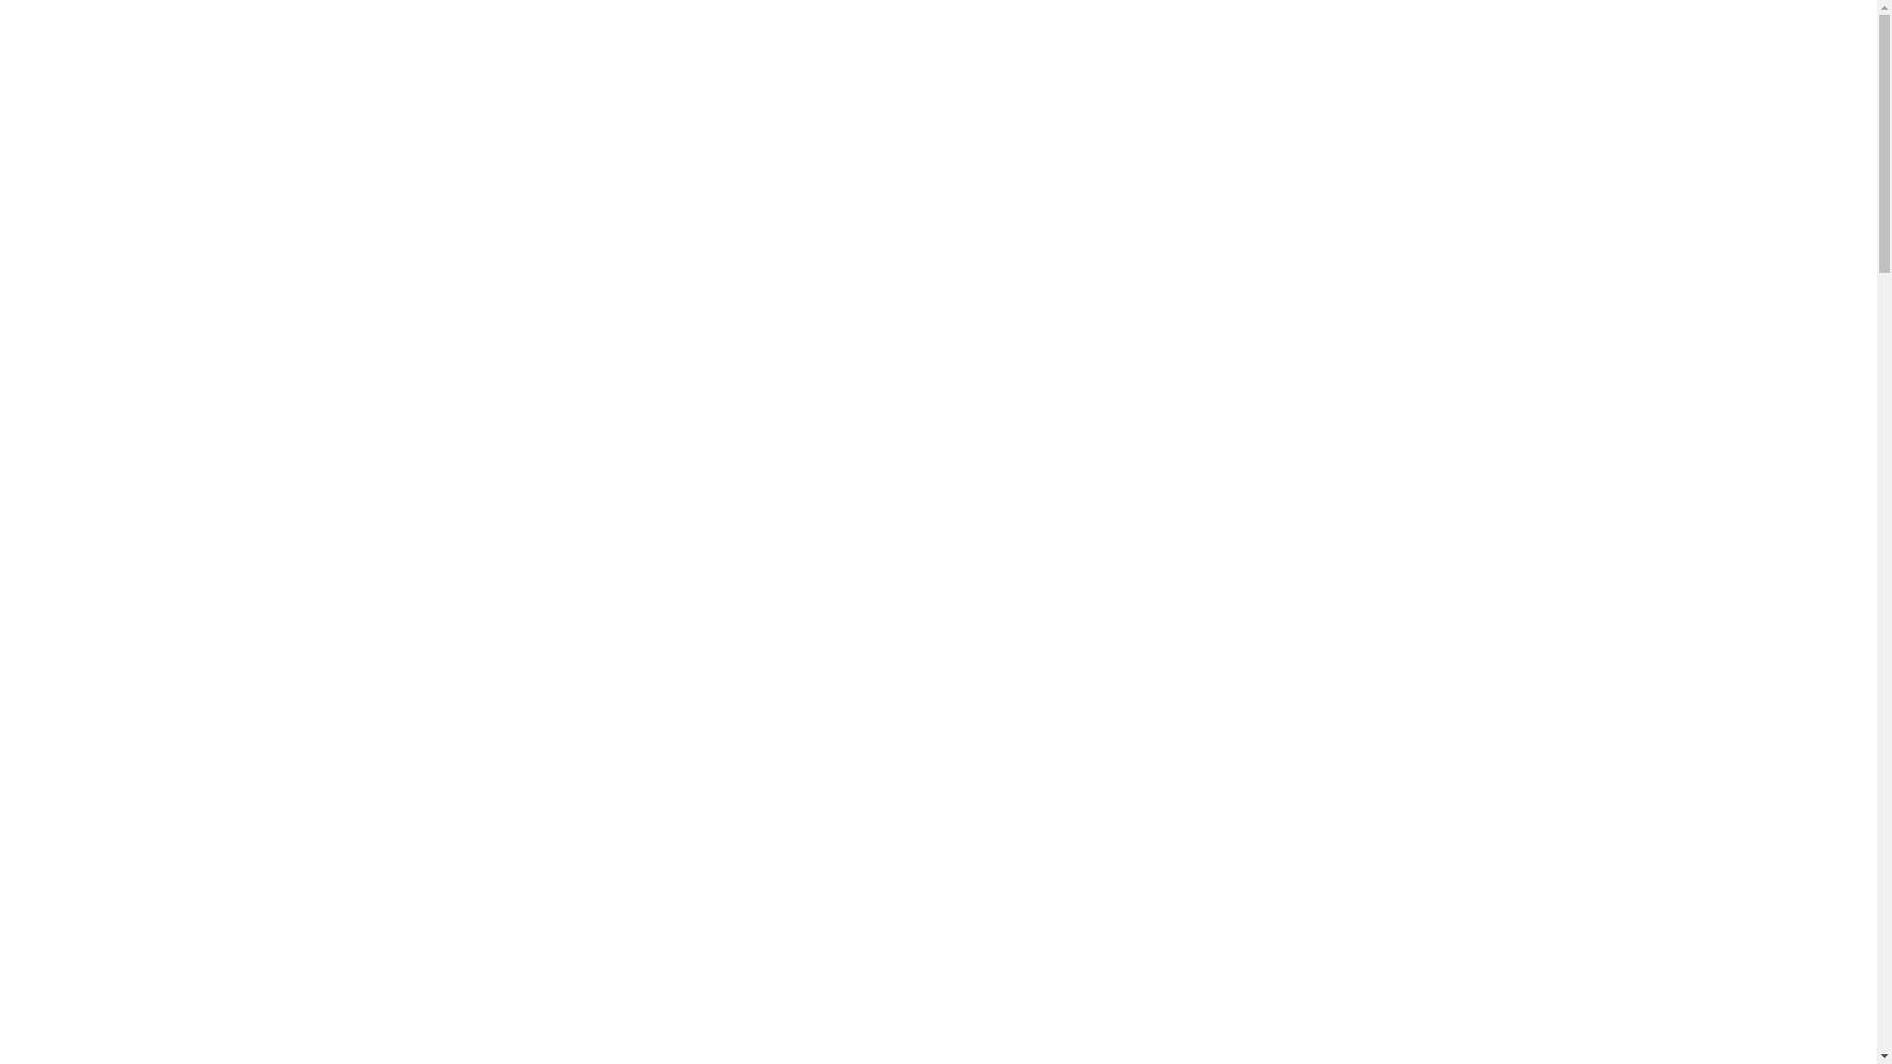 This screenshot has width=1892, height=1064. What do you see at coordinates (1333, 26) in the screenshot?
I see `0491 731 543` at bounding box center [1333, 26].